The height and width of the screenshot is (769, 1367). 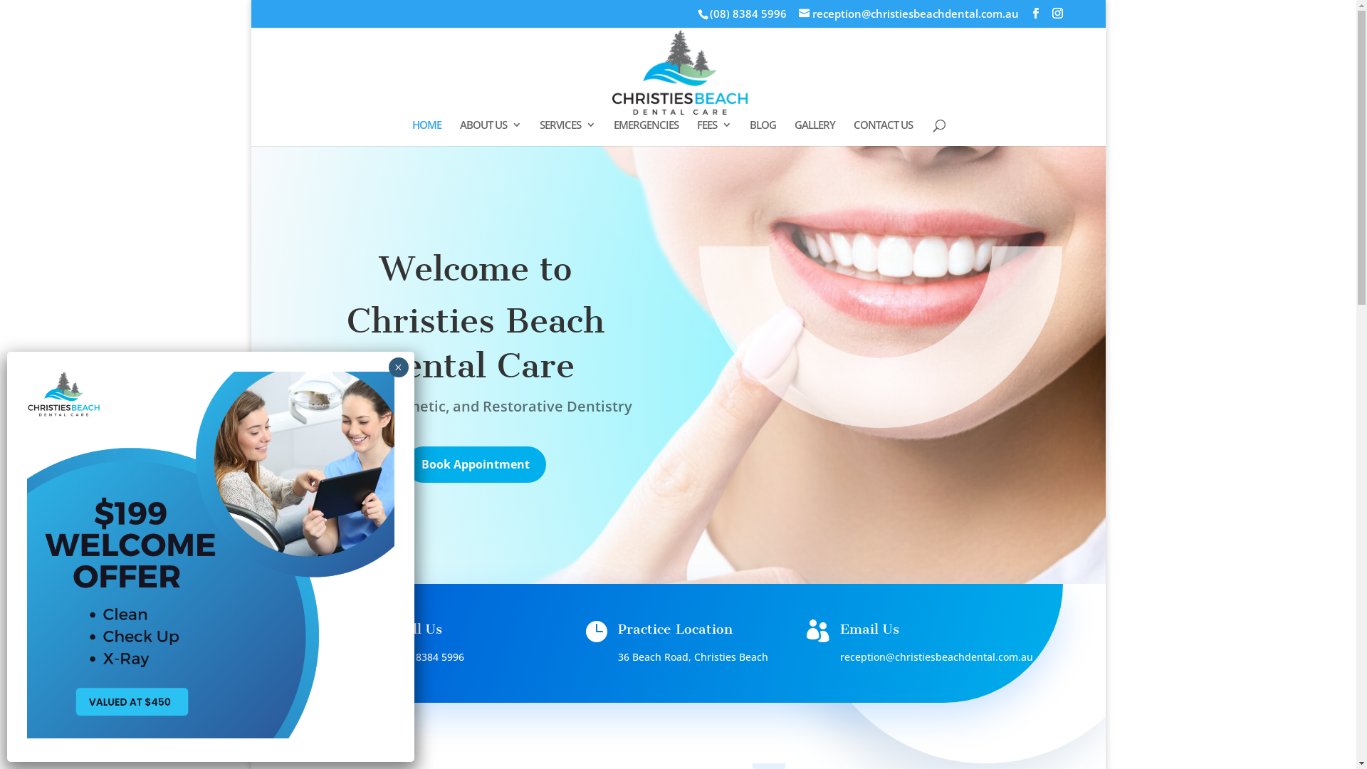 I want to click on reception@christiesbeachdental.com.au, so click(x=908, y=14).